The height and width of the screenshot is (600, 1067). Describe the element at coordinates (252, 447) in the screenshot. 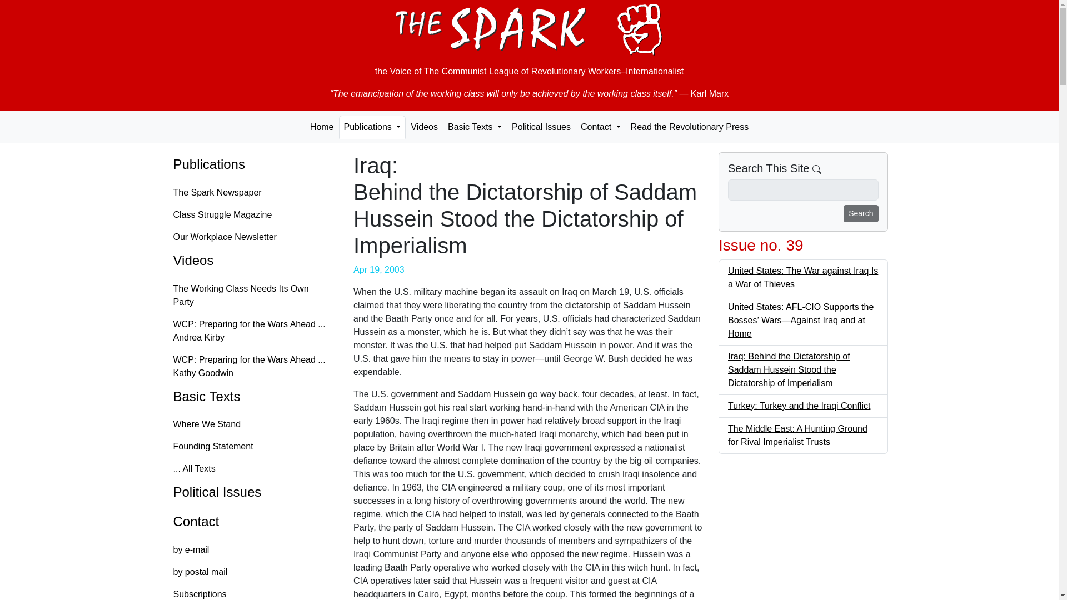

I see `Founding Statement` at that location.